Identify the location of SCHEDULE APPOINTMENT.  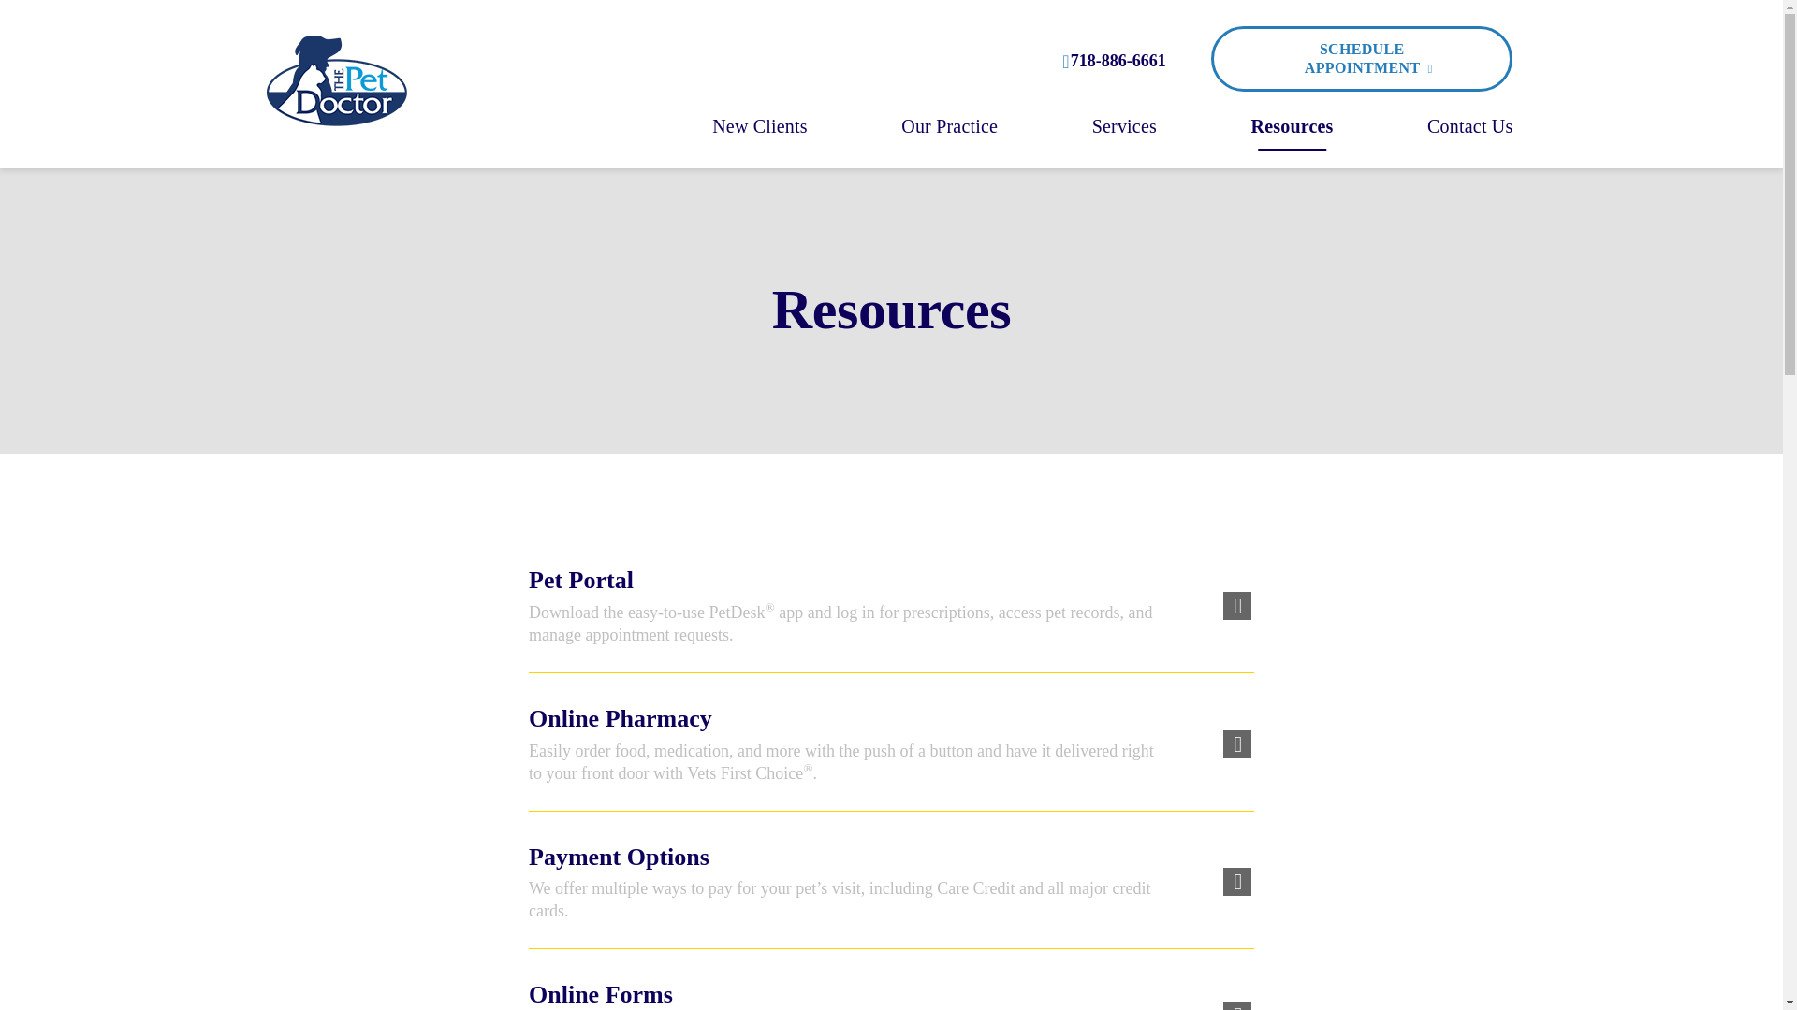
(1362, 59).